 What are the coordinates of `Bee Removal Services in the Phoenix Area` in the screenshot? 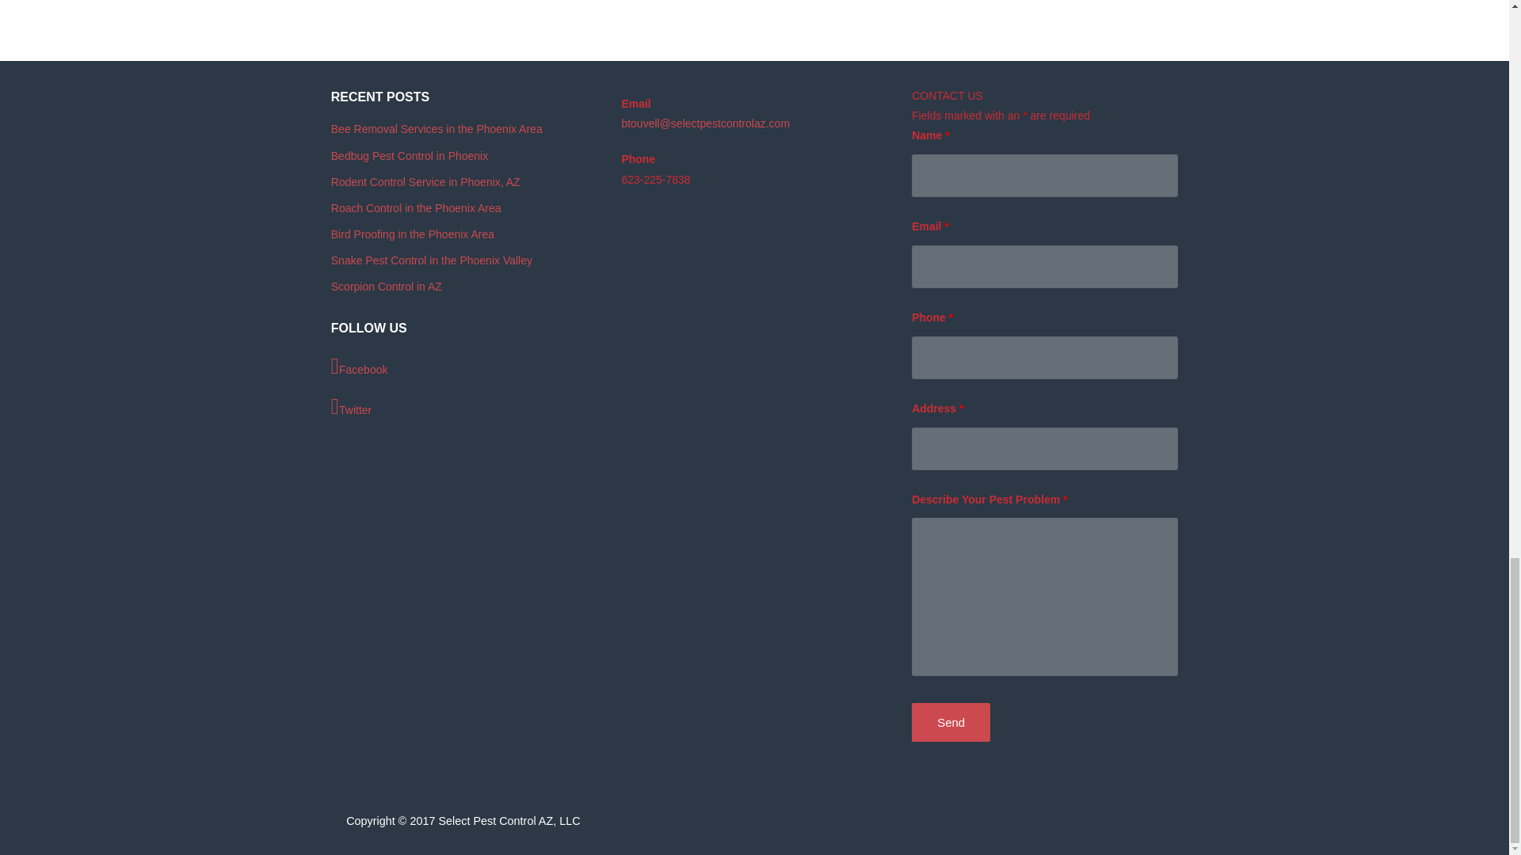 It's located at (437, 128).